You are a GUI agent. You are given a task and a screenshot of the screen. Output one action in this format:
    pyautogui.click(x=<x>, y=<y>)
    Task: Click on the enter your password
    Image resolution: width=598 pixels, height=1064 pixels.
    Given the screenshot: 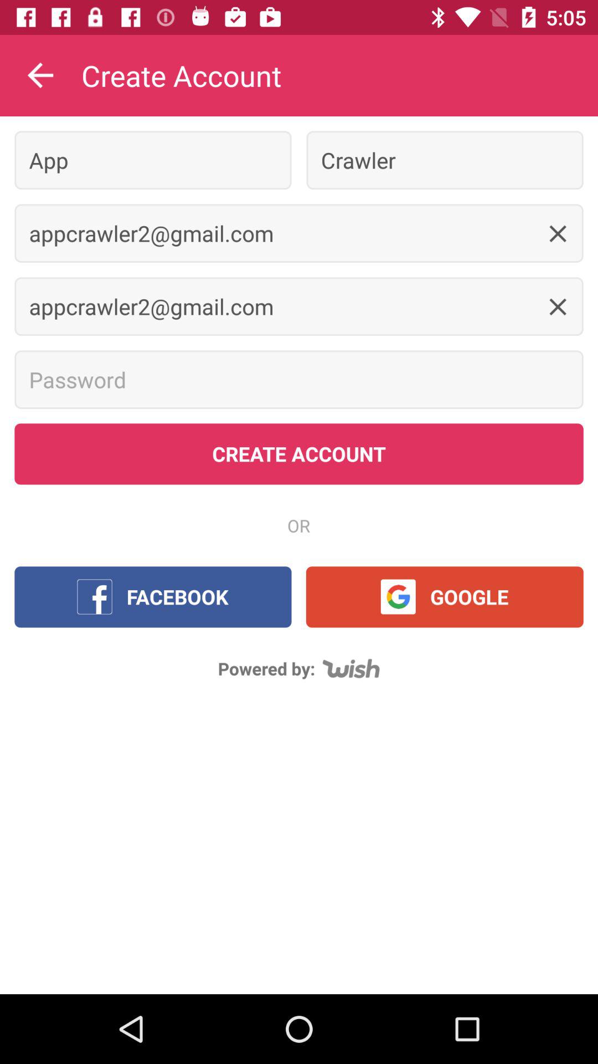 What is the action you would take?
    pyautogui.click(x=299, y=380)
    